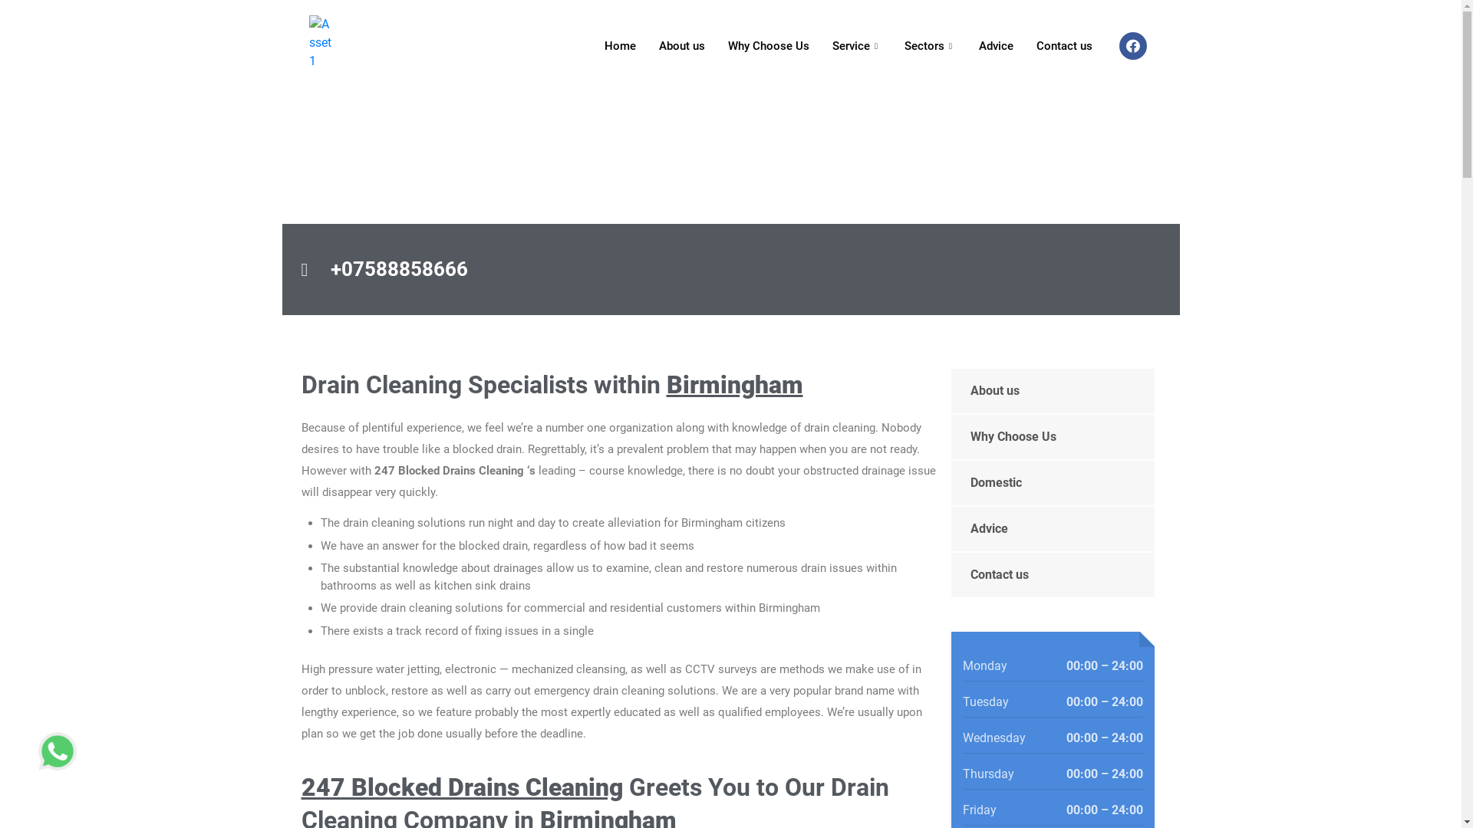 The height and width of the screenshot is (828, 1473). Describe the element at coordinates (996, 46) in the screenshot. I see `Advice` at that location.